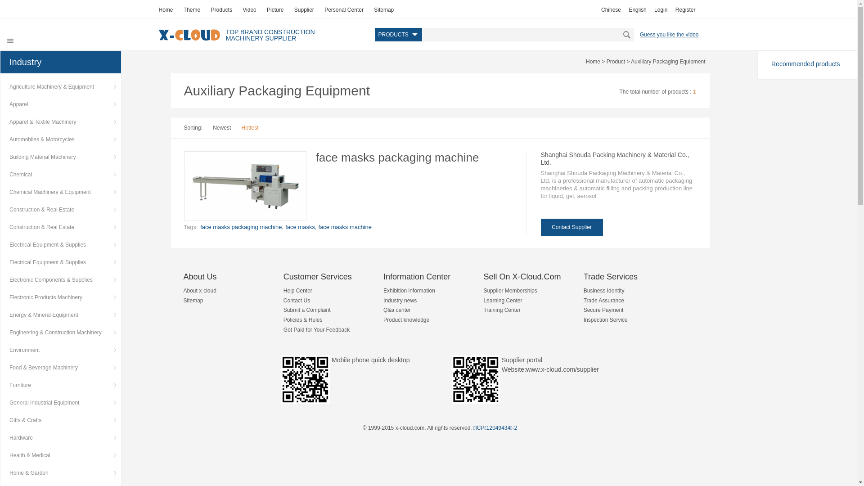  What do you see at coordinates (604, 310) in the screenshot?
I see `Secure Payment` at bounding box center [604, 310].